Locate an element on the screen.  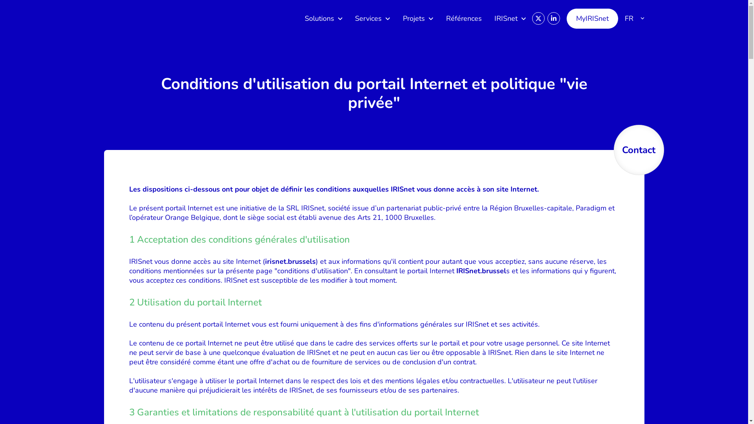
Solutions is located at coordinates (324, 19).